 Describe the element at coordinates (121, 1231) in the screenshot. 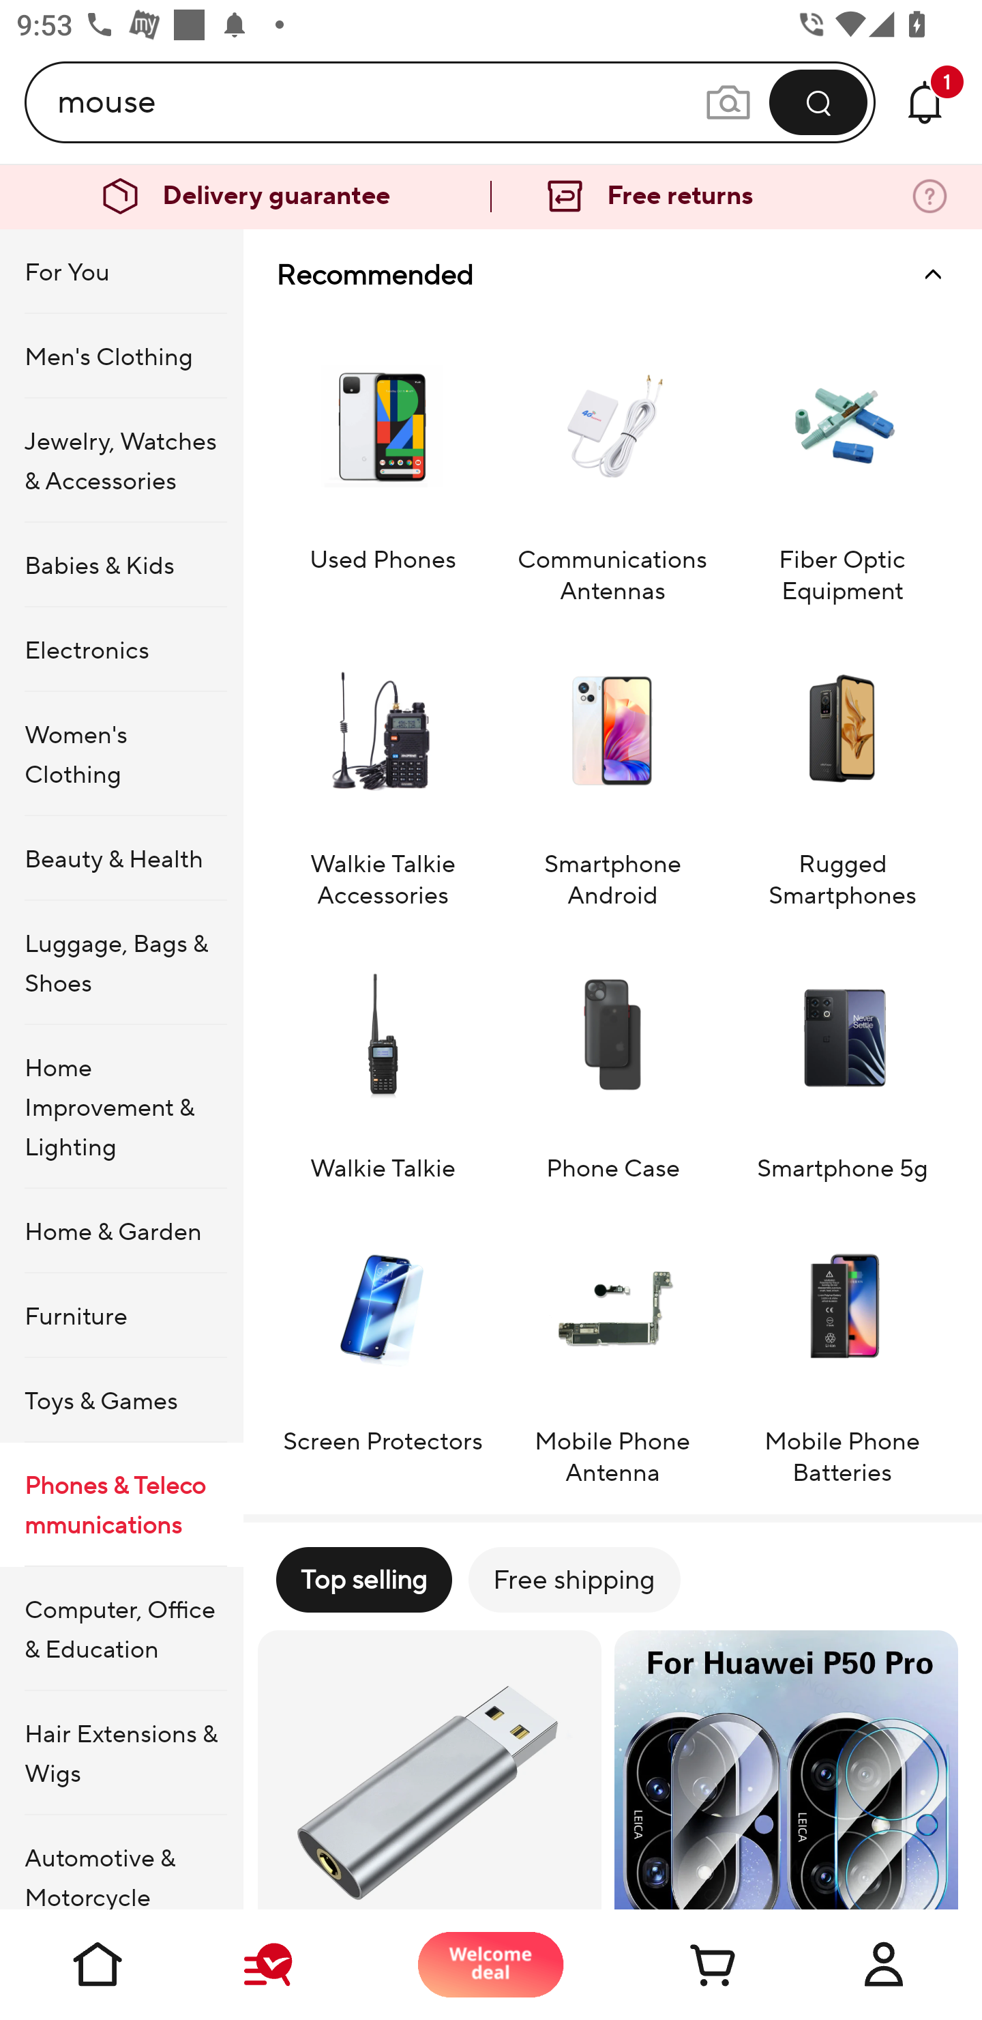

I see `Home & Garden` at that location.